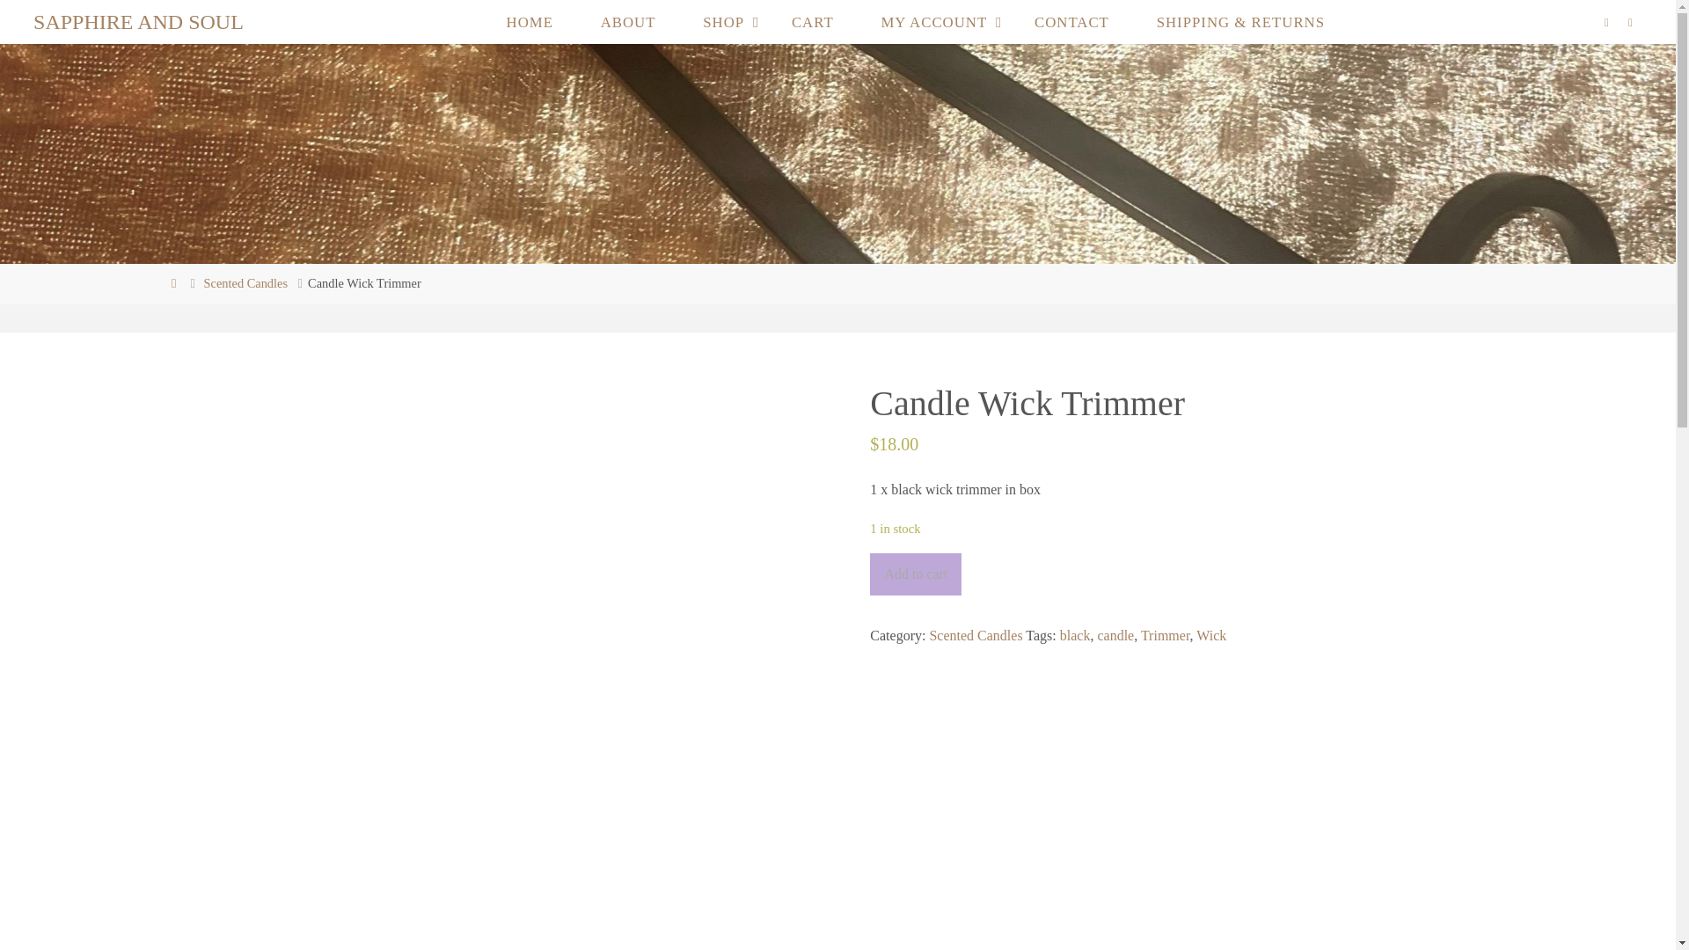 The image size is (1689, 950). Describe the element at coordinates (530, 21) in the screenshot. I see `HOME` at that location.